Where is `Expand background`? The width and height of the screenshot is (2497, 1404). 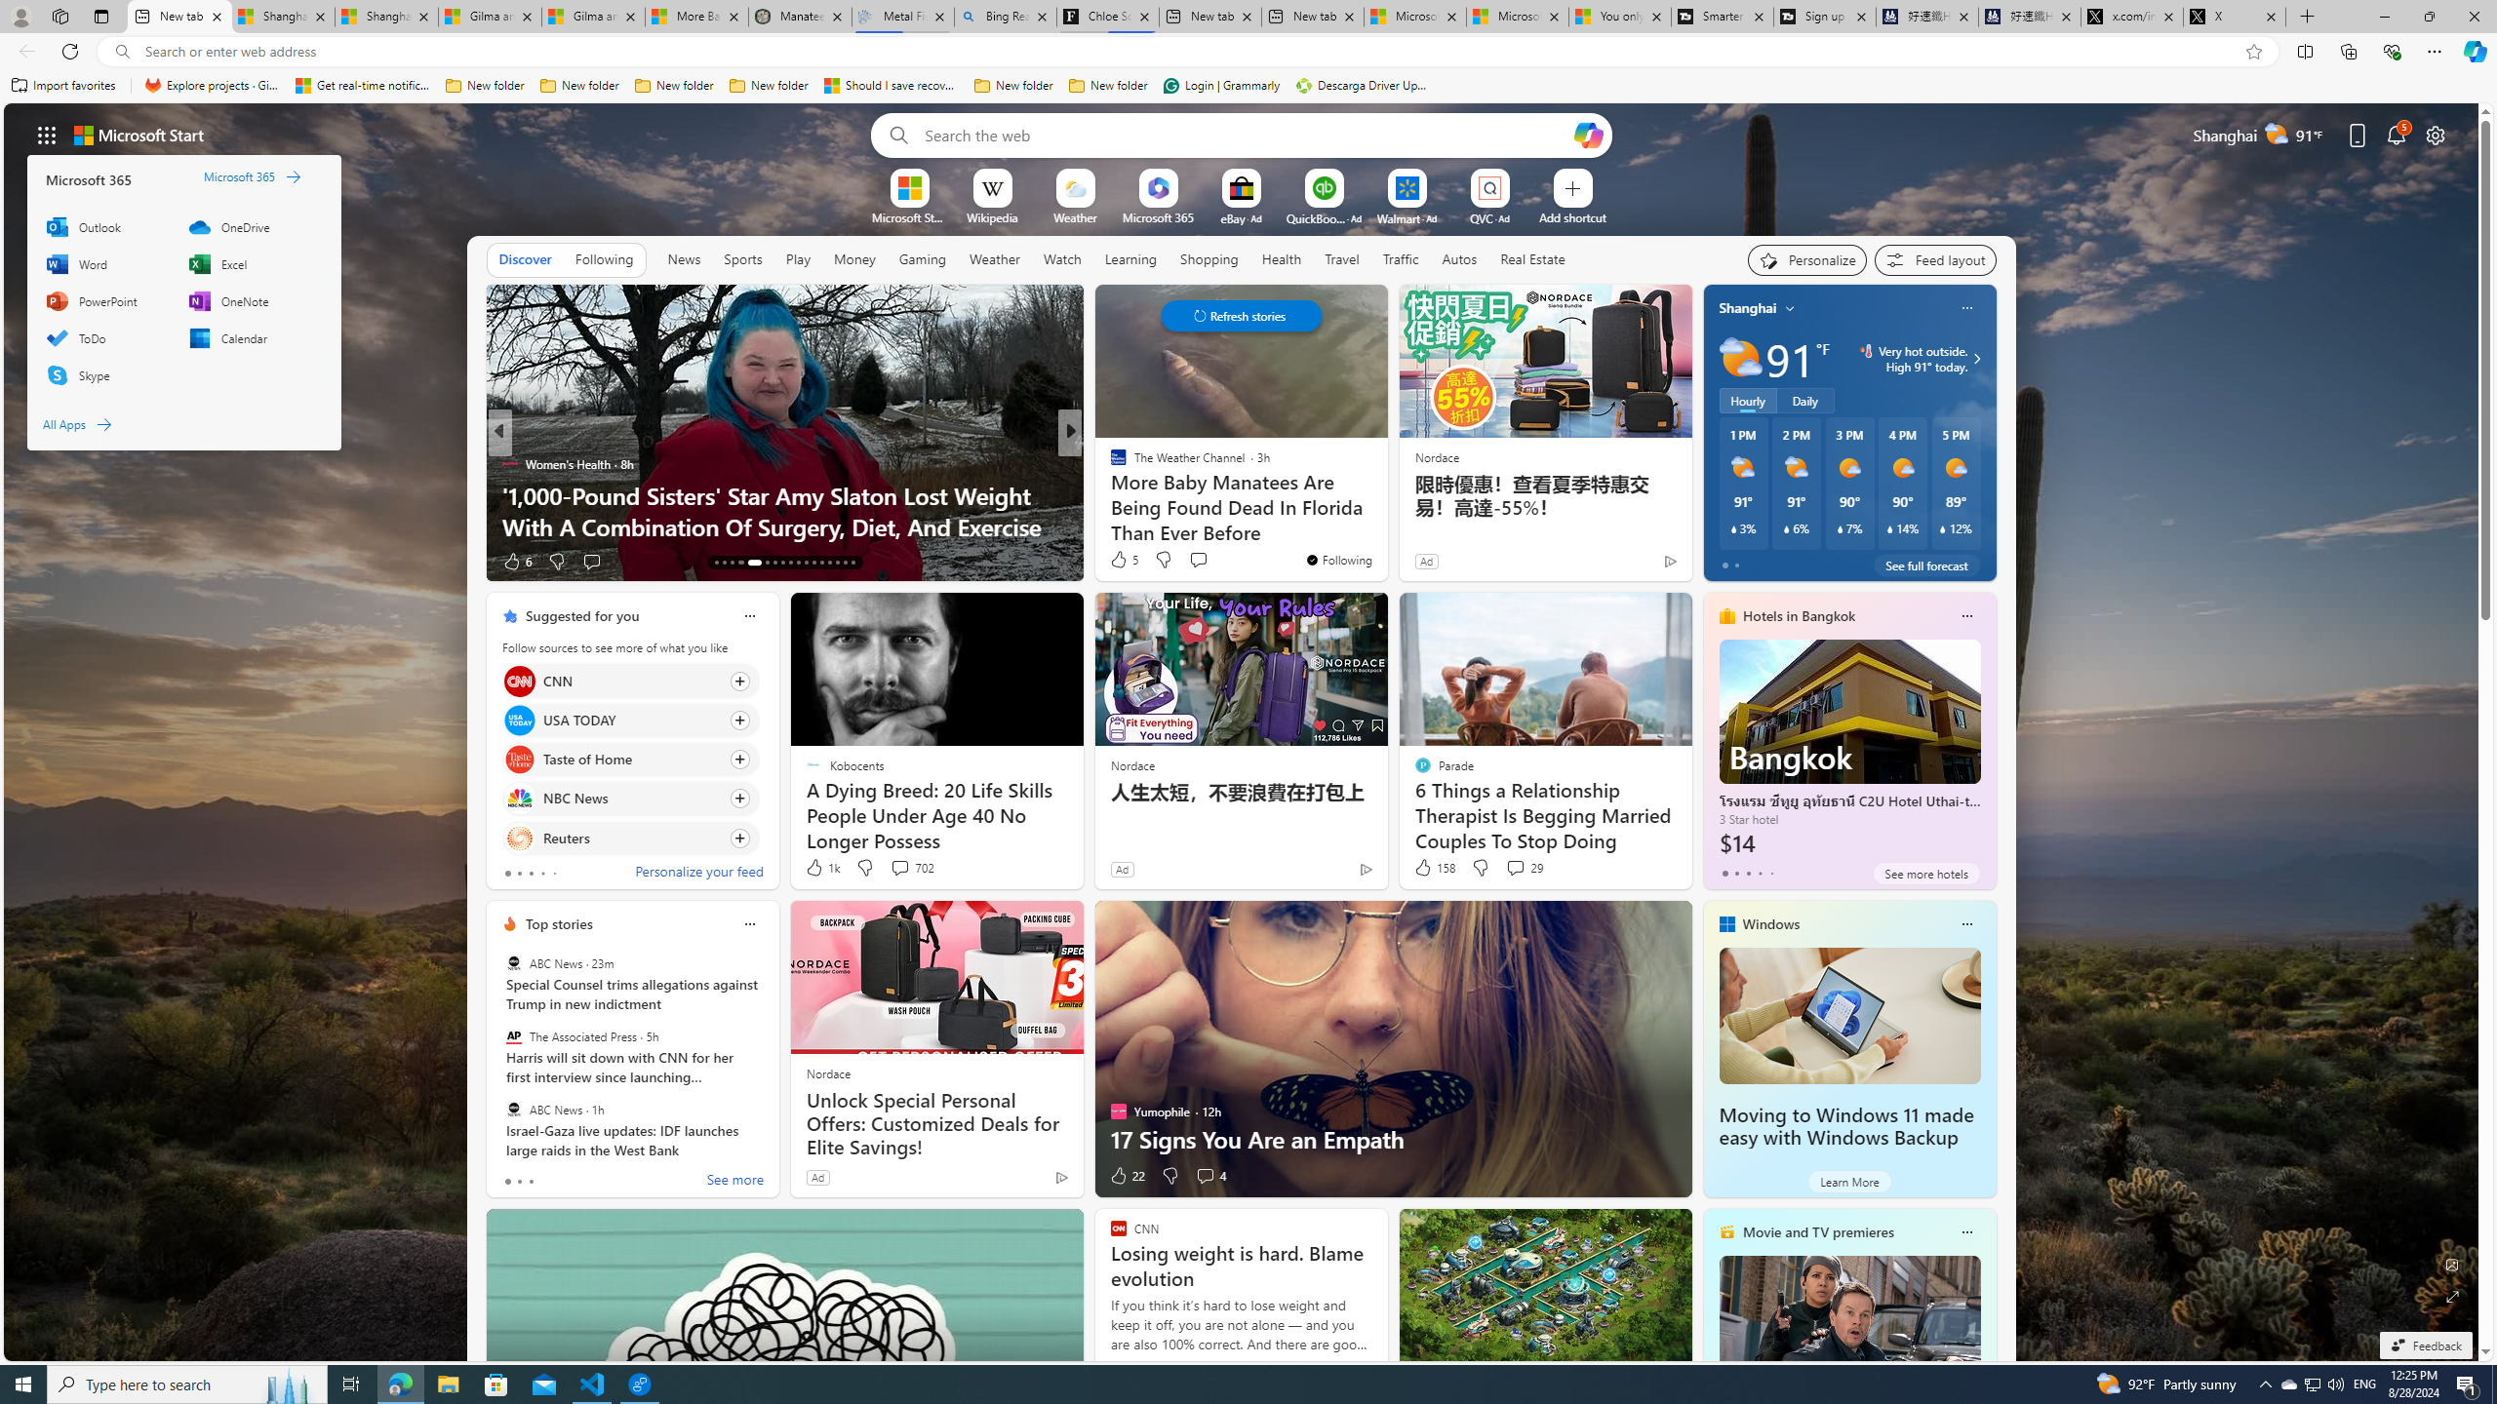 Expand background is located at coordinates (2453, 1297).